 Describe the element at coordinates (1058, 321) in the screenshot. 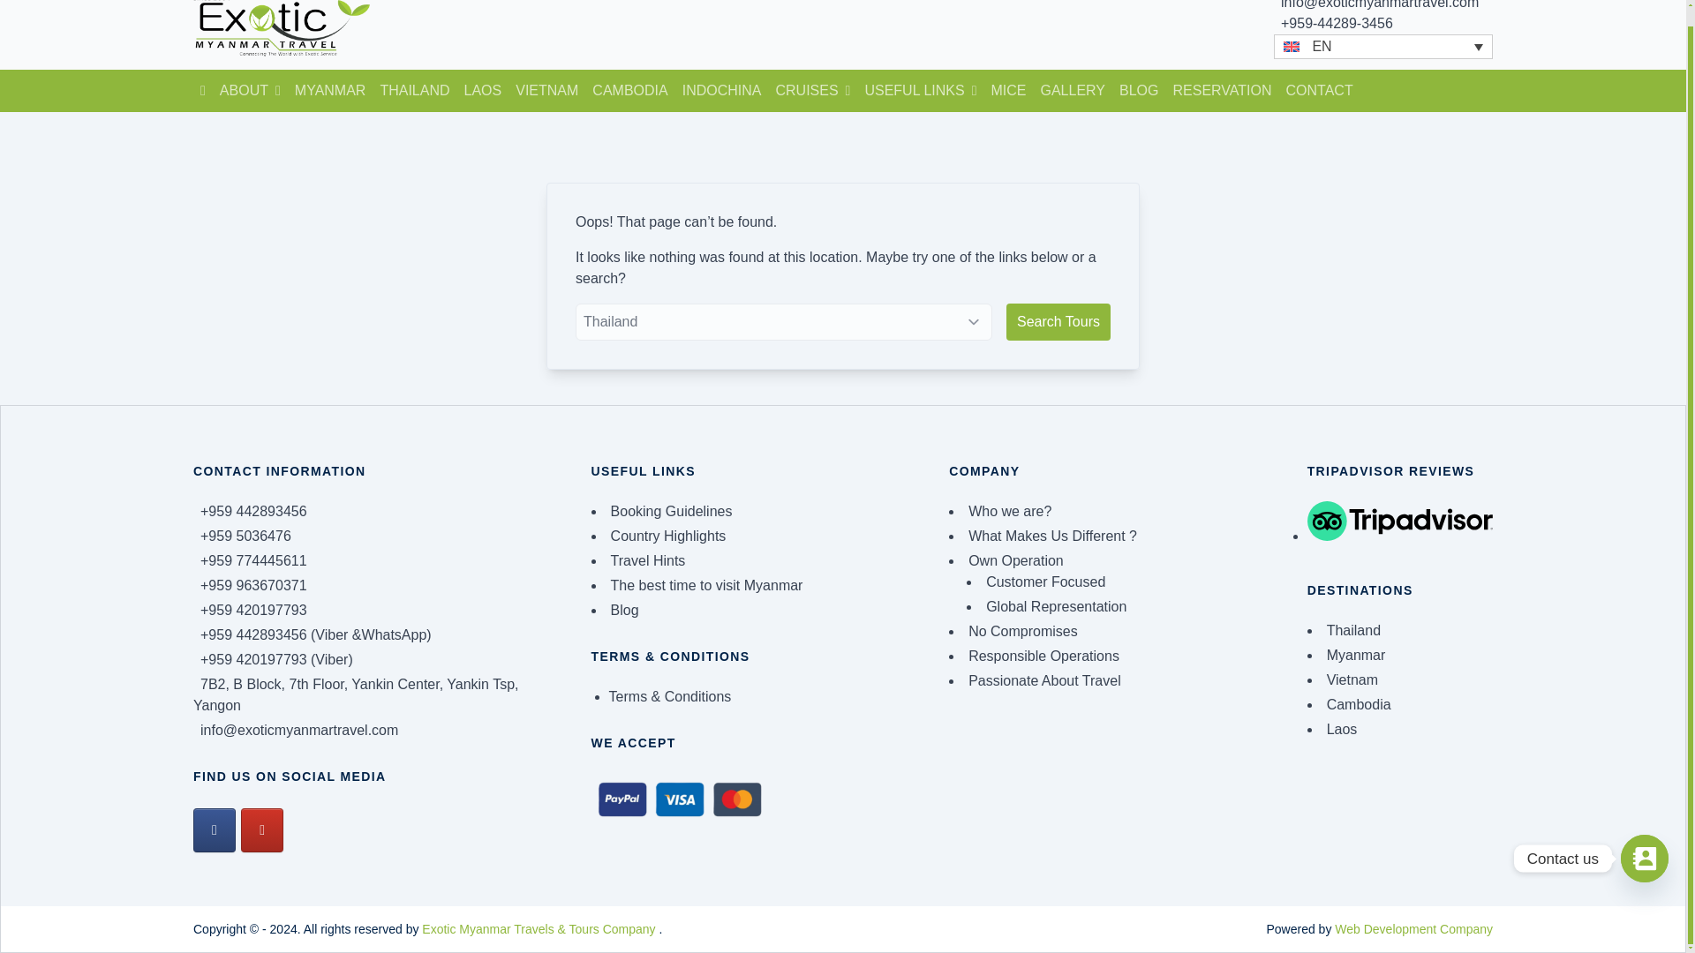

I see `Search Tours` at that location.